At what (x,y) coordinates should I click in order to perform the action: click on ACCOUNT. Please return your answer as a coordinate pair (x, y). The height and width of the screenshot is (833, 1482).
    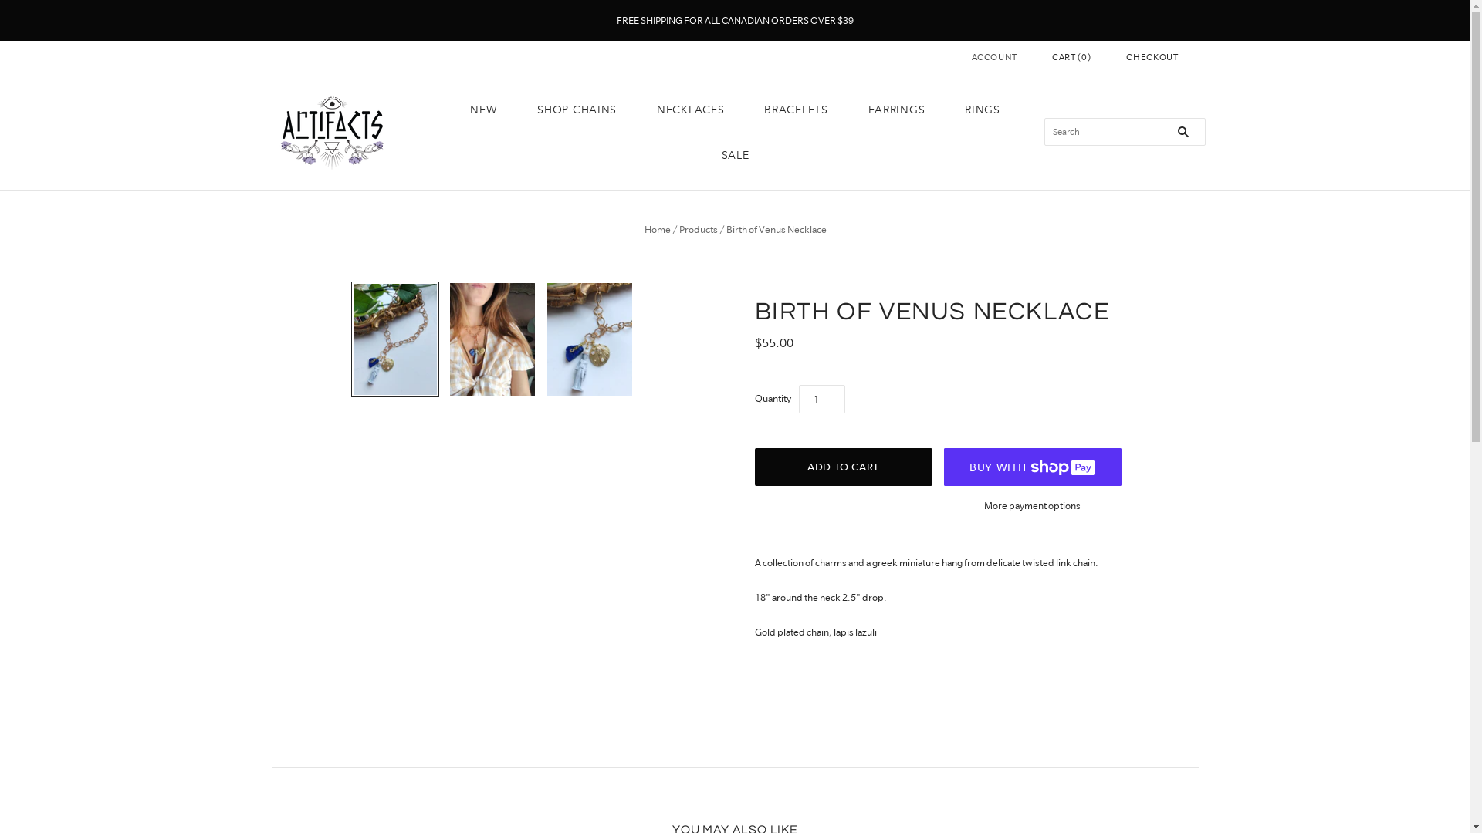
    Looking at the image, I should click on (994, 57).